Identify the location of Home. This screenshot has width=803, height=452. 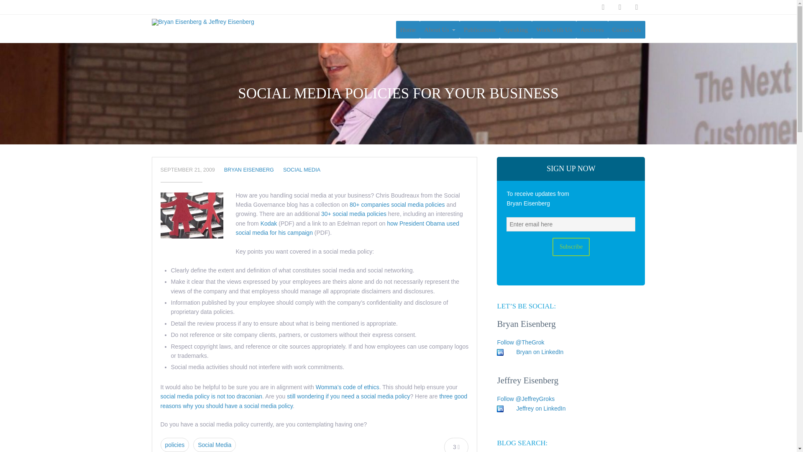
(408, 29).